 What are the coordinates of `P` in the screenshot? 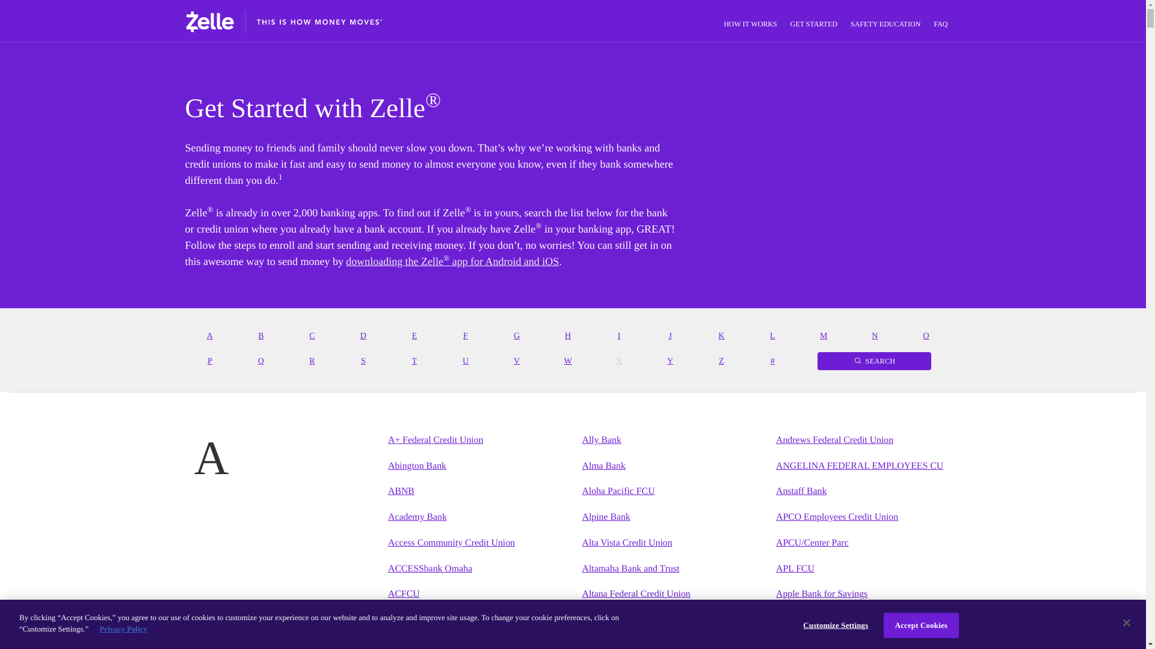 It's located at (210, 362).